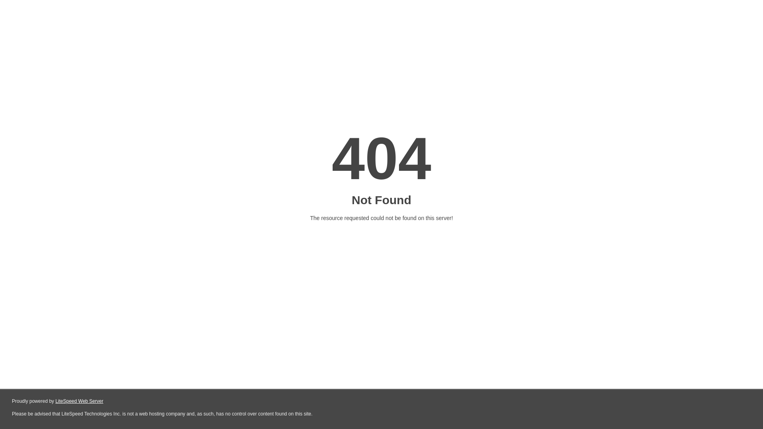 The image size is (763, 429). I want to click on LiteSpeed Web Server, so click(79, 401).